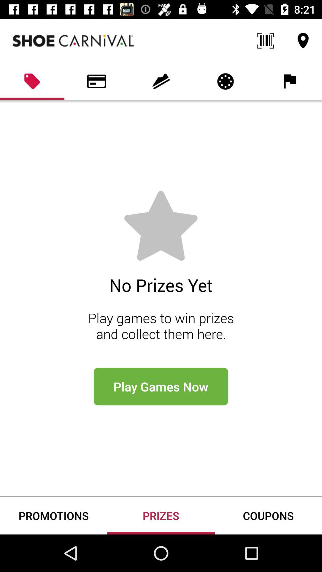 The height and width of the screenshot is (572, 322). Describe the element at coordinates (161, 226) in the screenshot. I see `select the star icon which is above the no prizes yet` at that location.